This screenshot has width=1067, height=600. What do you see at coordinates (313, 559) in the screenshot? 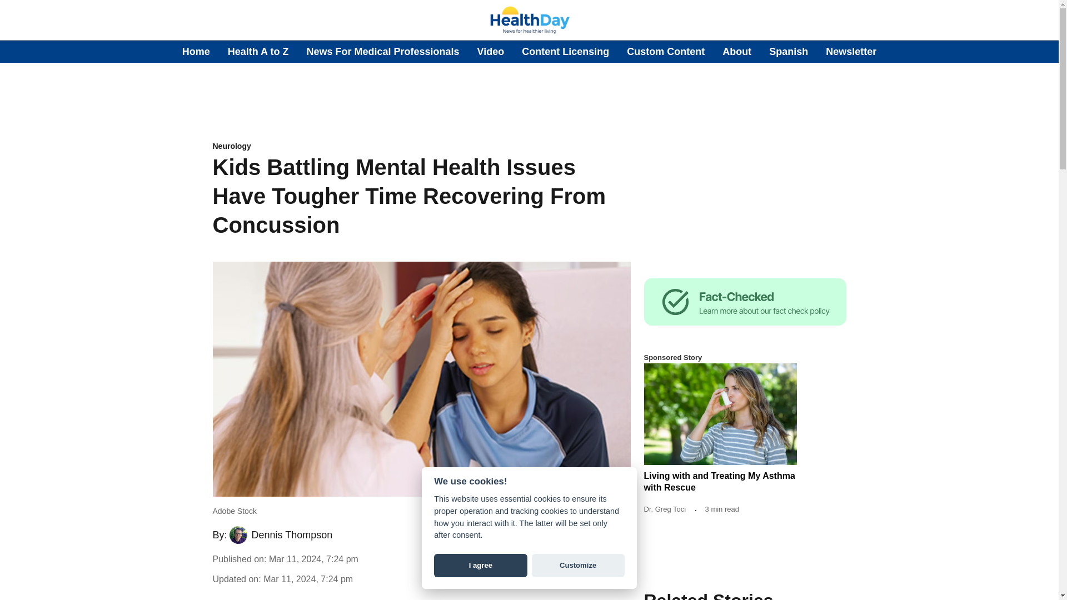
I see `2024-03-11 11:24` at bounding box center [313, 559].